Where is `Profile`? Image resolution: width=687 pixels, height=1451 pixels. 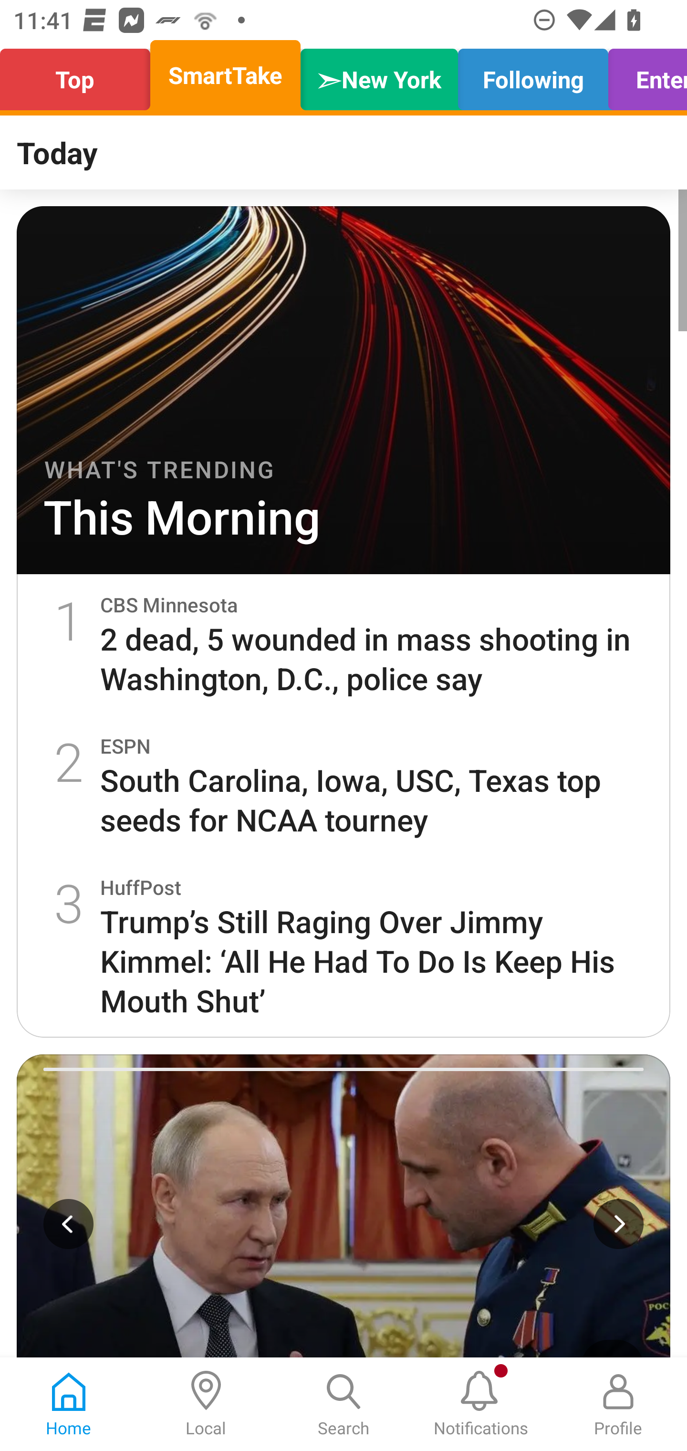 Profile is located at coordinates (618, 1404).